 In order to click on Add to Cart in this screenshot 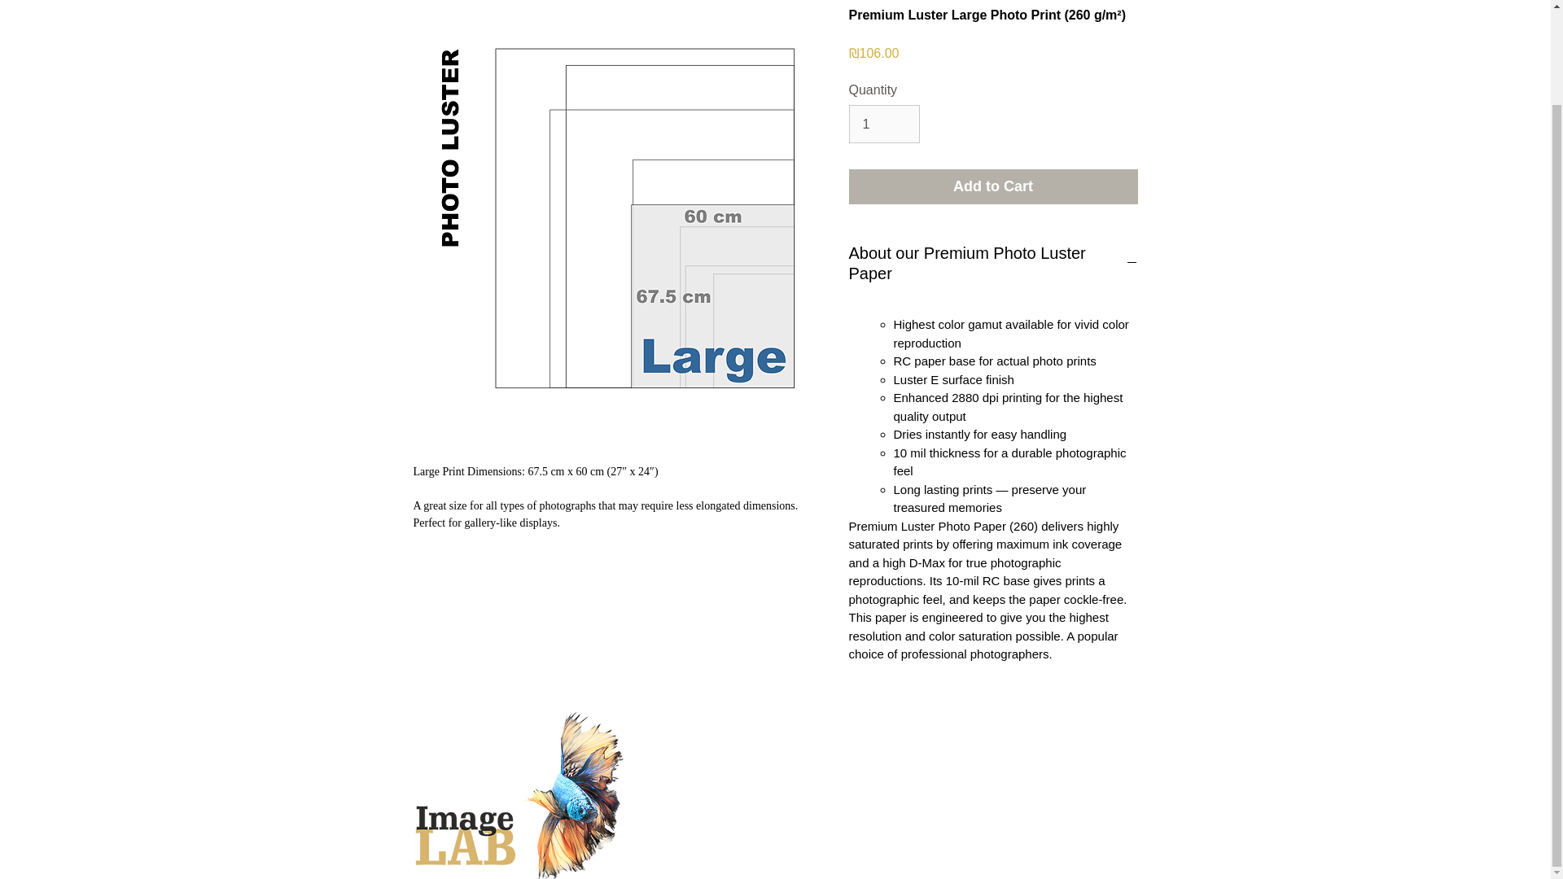, I will do `click(993, 186)`.